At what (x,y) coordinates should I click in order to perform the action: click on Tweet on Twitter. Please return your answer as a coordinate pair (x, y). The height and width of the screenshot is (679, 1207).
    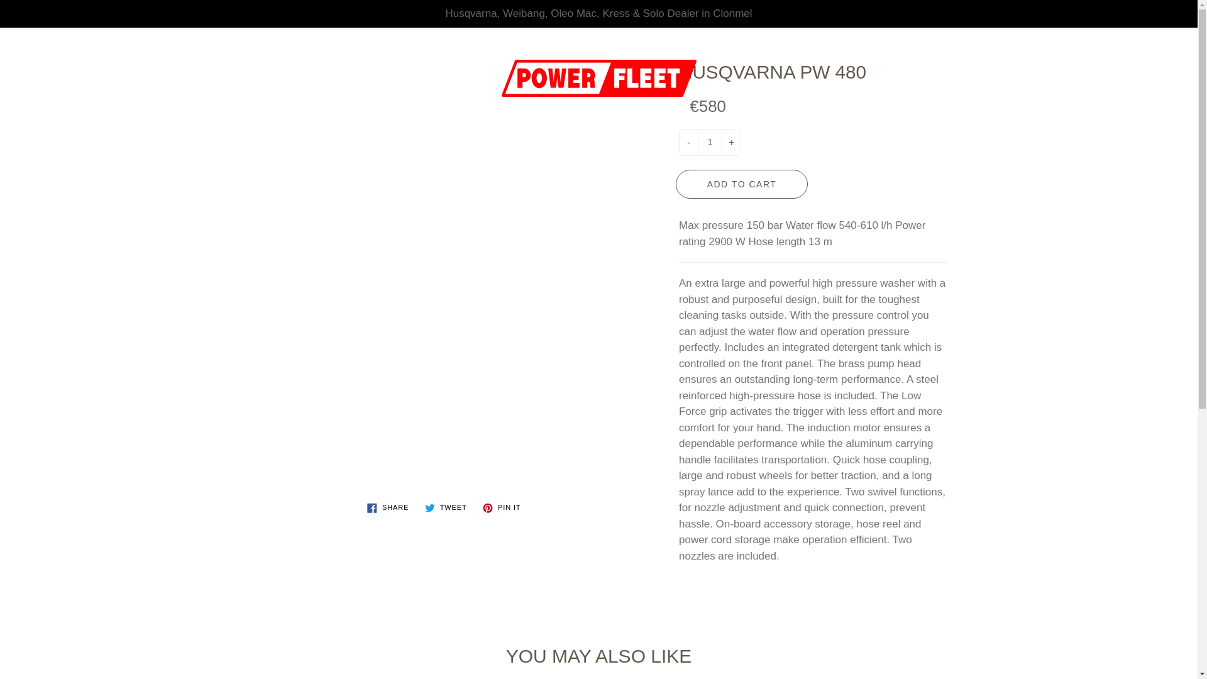
    Looking at the image, I should click on (446, 507).